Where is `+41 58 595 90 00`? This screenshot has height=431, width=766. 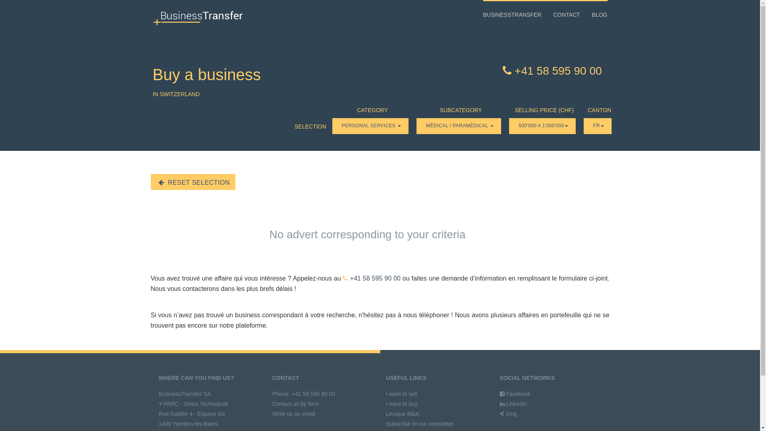 +41 58 595 90 00 is located at coordinates (552, 71).